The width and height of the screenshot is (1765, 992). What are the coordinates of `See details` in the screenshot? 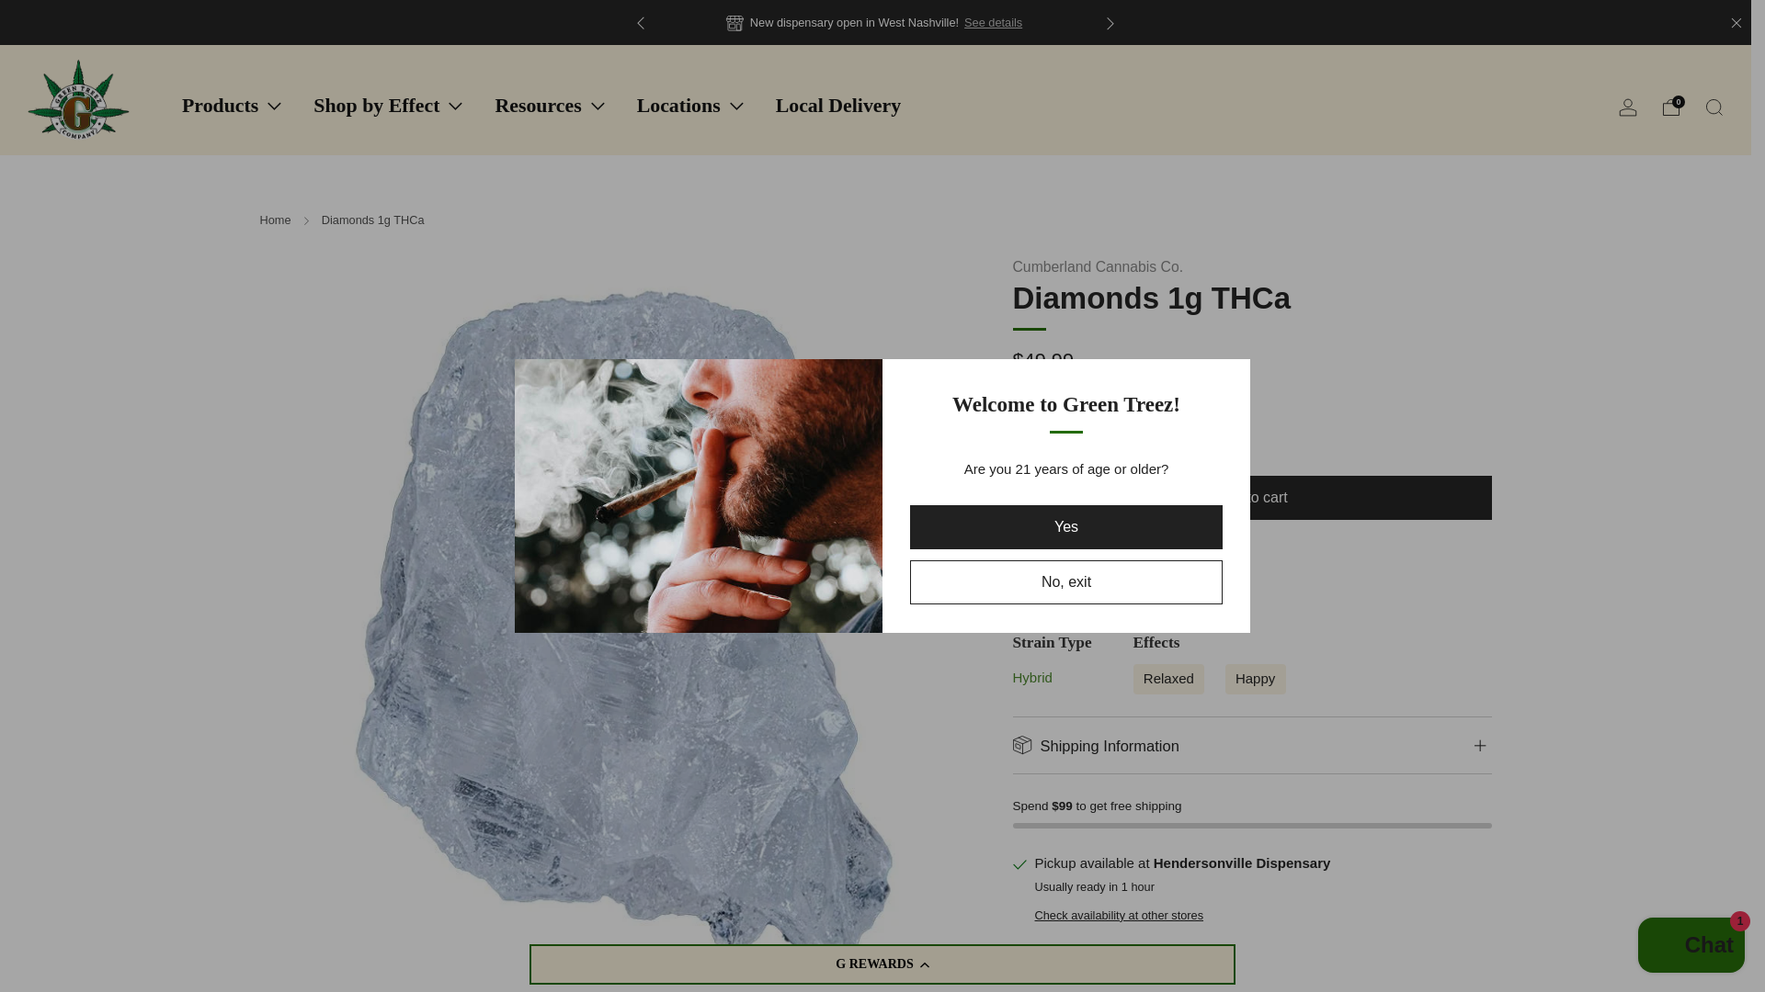 It's located at (993, 22).